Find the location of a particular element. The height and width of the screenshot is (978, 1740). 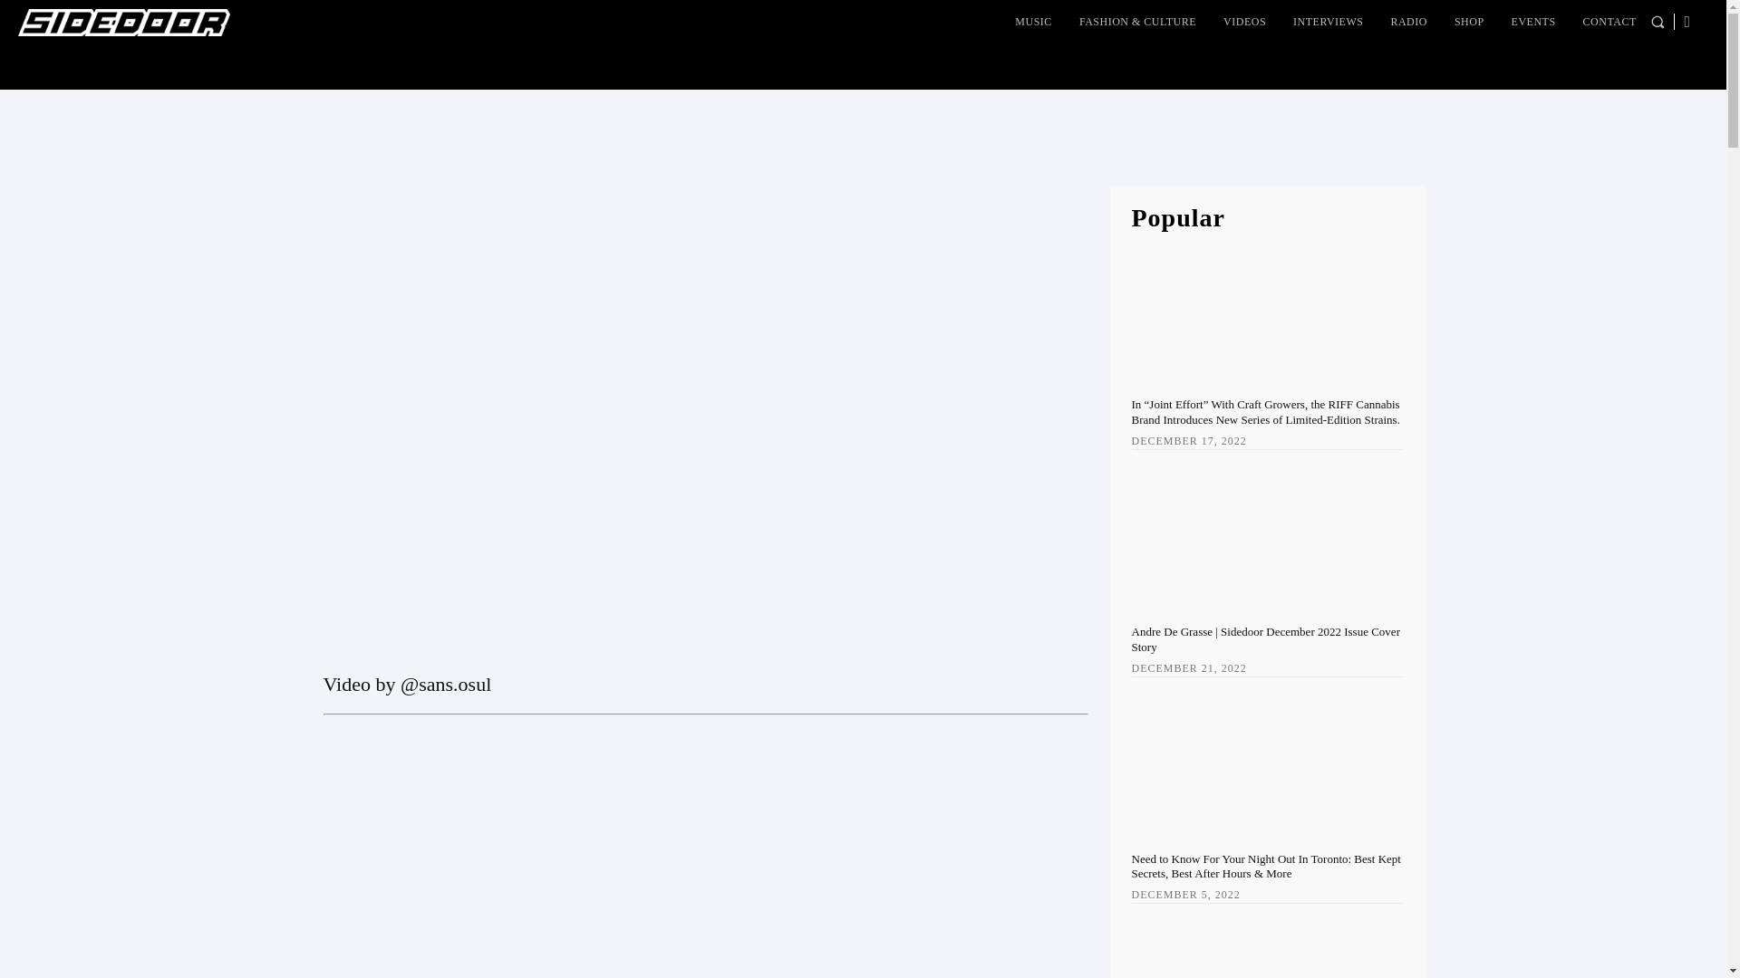

INTERVIEWS is located at coordinates (1328, 22).